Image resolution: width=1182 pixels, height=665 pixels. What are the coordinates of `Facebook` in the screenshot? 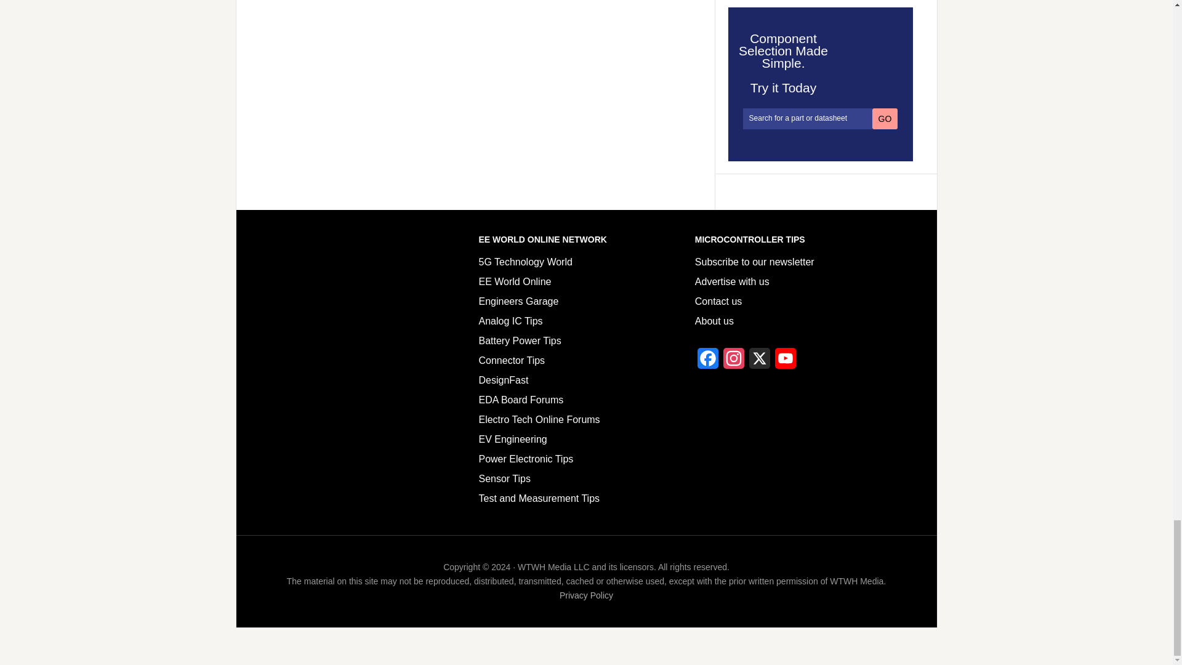 It's located at (708, 362).